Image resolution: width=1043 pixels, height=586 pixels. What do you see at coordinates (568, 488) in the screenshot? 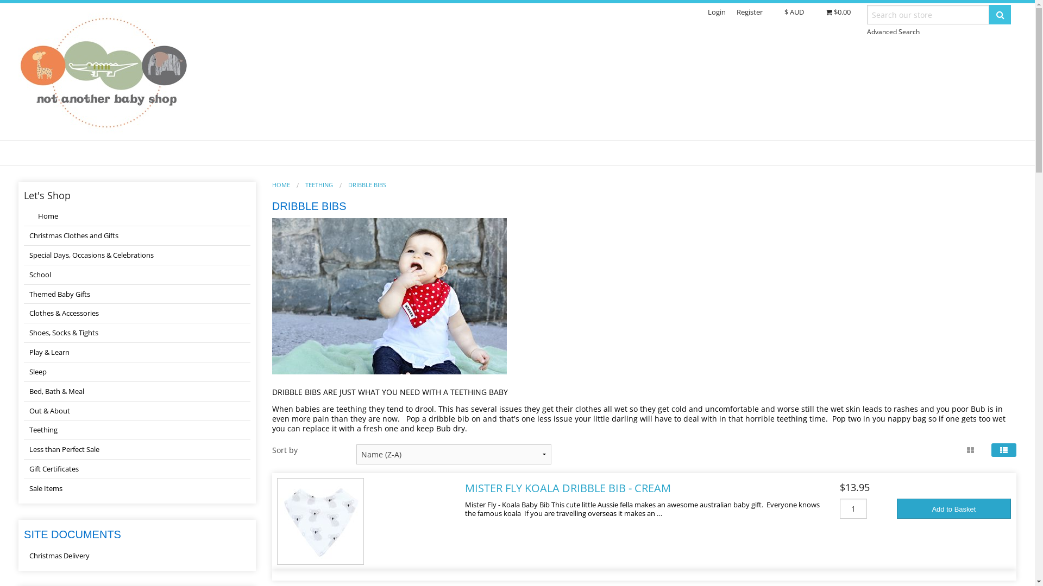
I see `MISTER FLY KOALA DRIBBLE BIB - CREAM` at bounding box center [568, 488].